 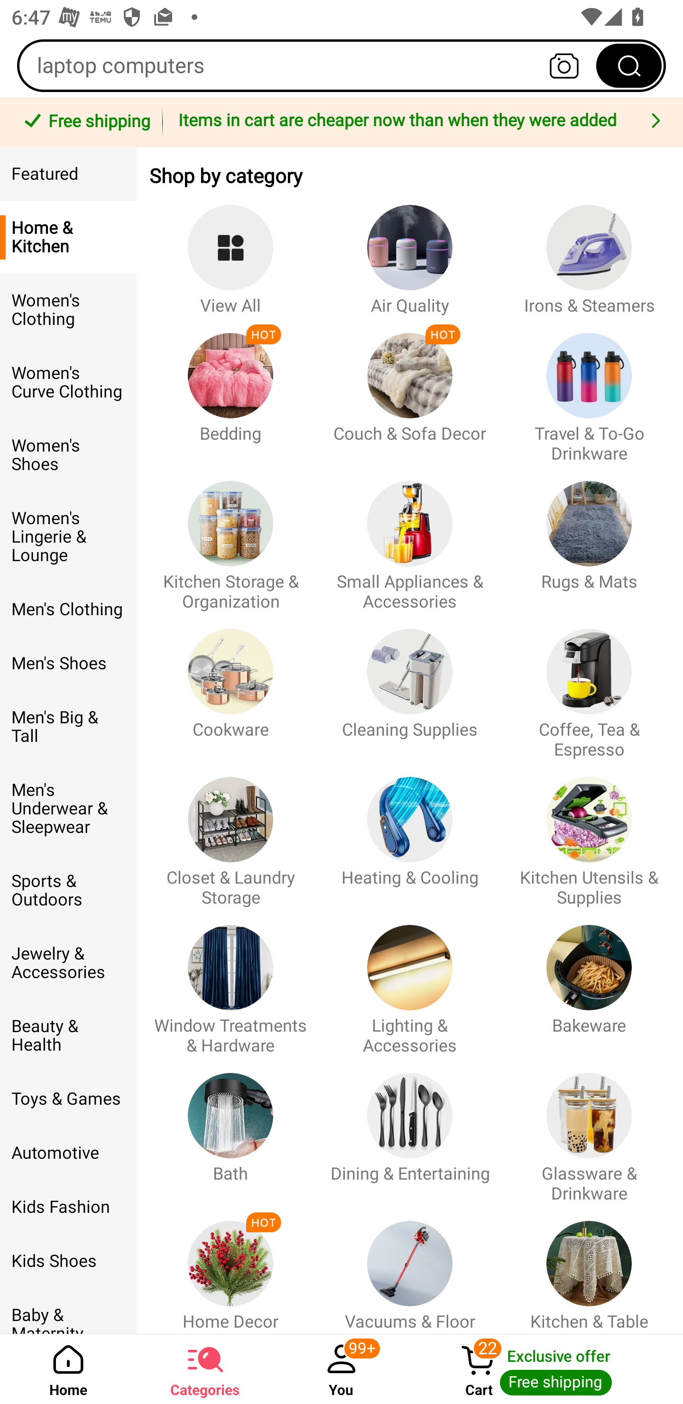 I want to click on Women's Lingerie & Lounge, so click(x=68, y=537).